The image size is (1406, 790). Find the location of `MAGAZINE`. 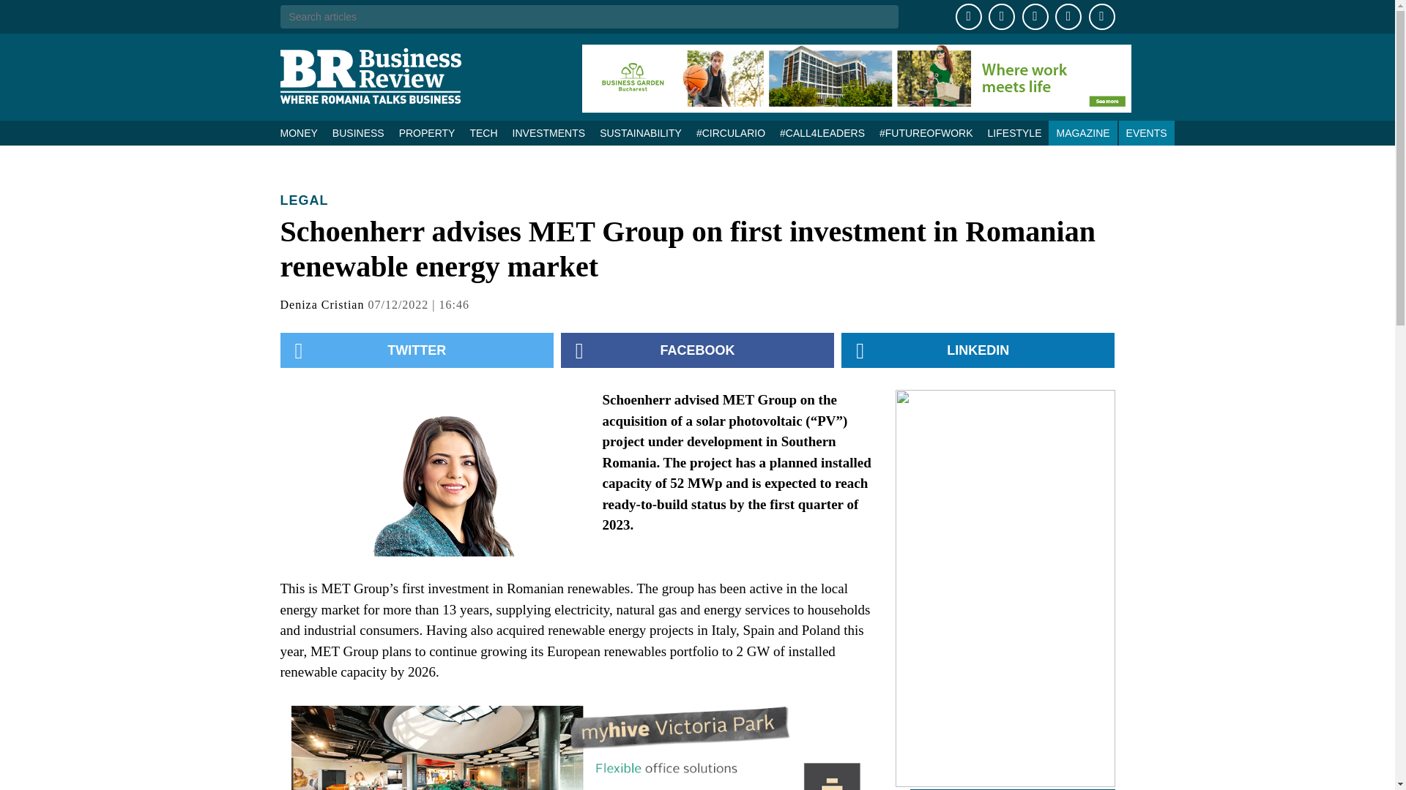

MAGAZINE is located at coordinates (1082, 133).